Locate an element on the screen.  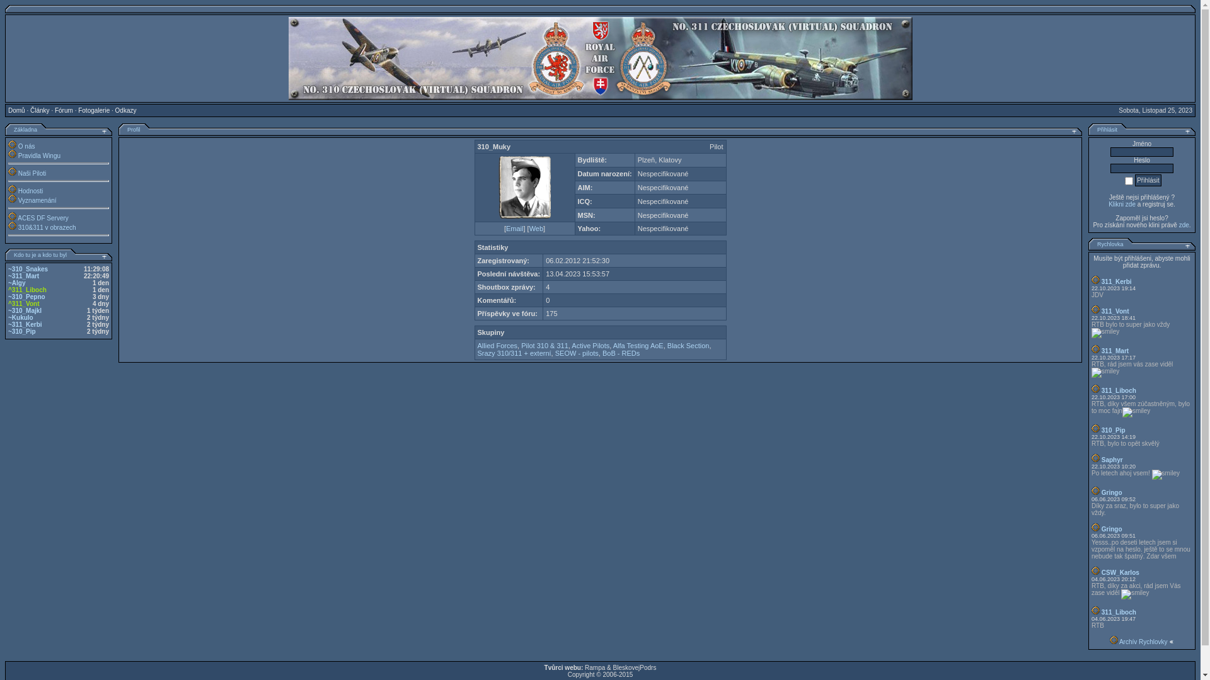
311_Vont is located at coordinates (1115, 311).